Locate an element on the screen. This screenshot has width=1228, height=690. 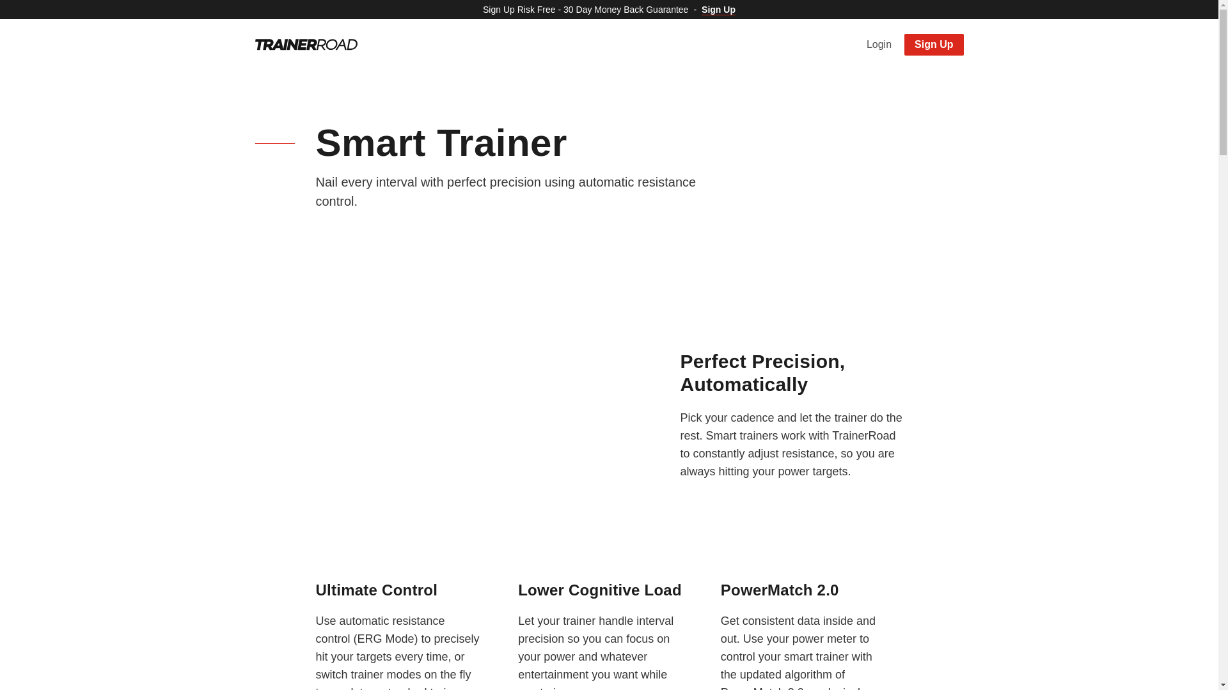
TrainerRoad Homepage is located at coordinates (306, 43).